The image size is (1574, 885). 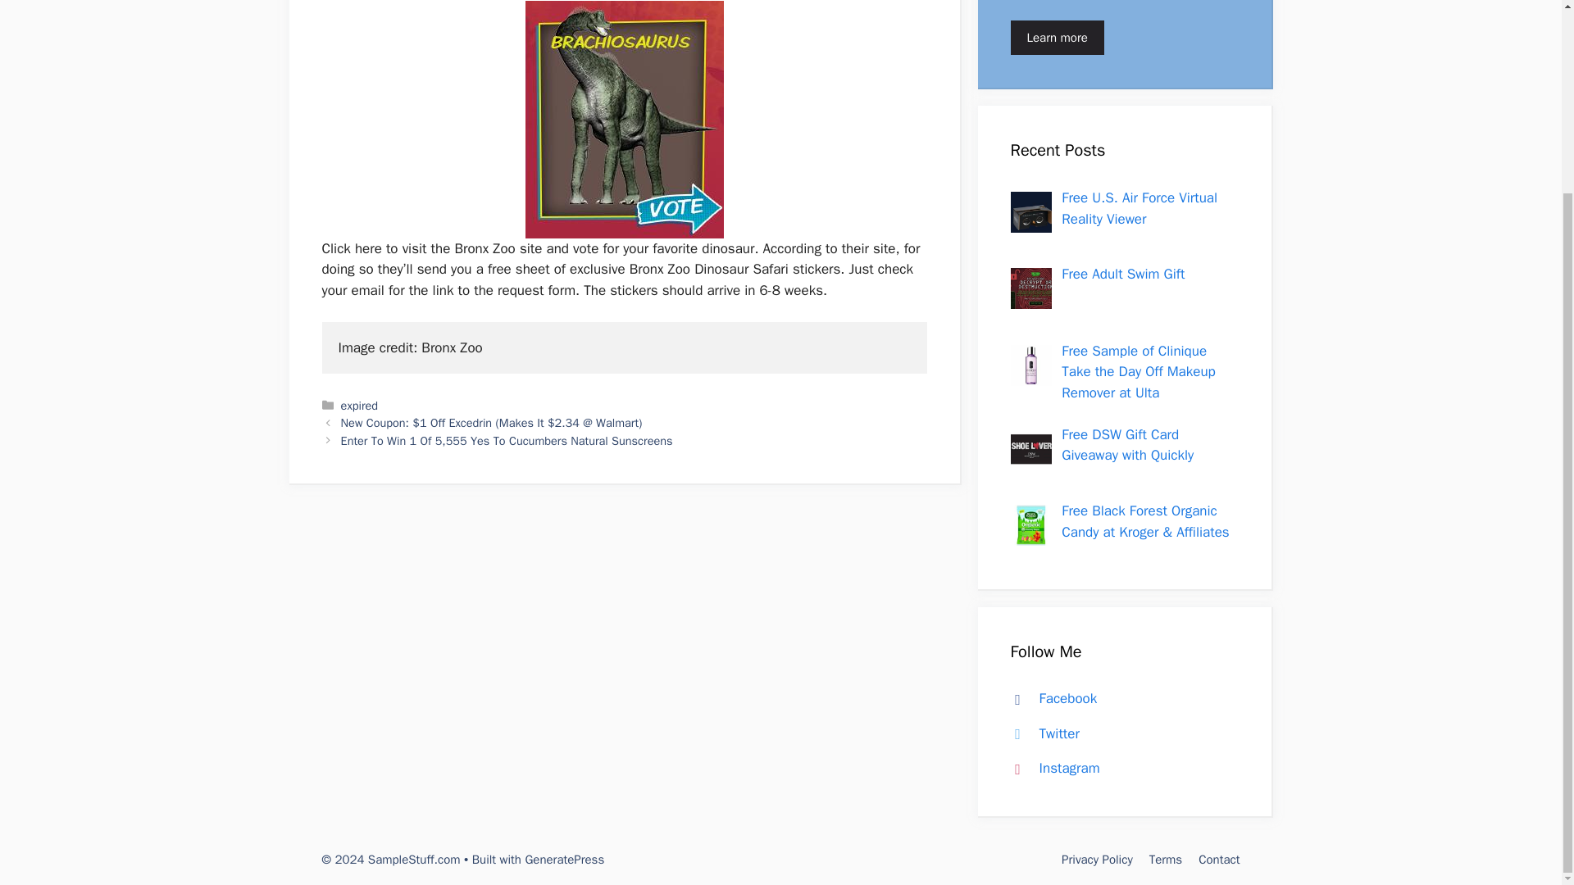 What do you see at coordinates (507, 441) in the screenshot?
I see `Next` at bounding box center [507, 441].